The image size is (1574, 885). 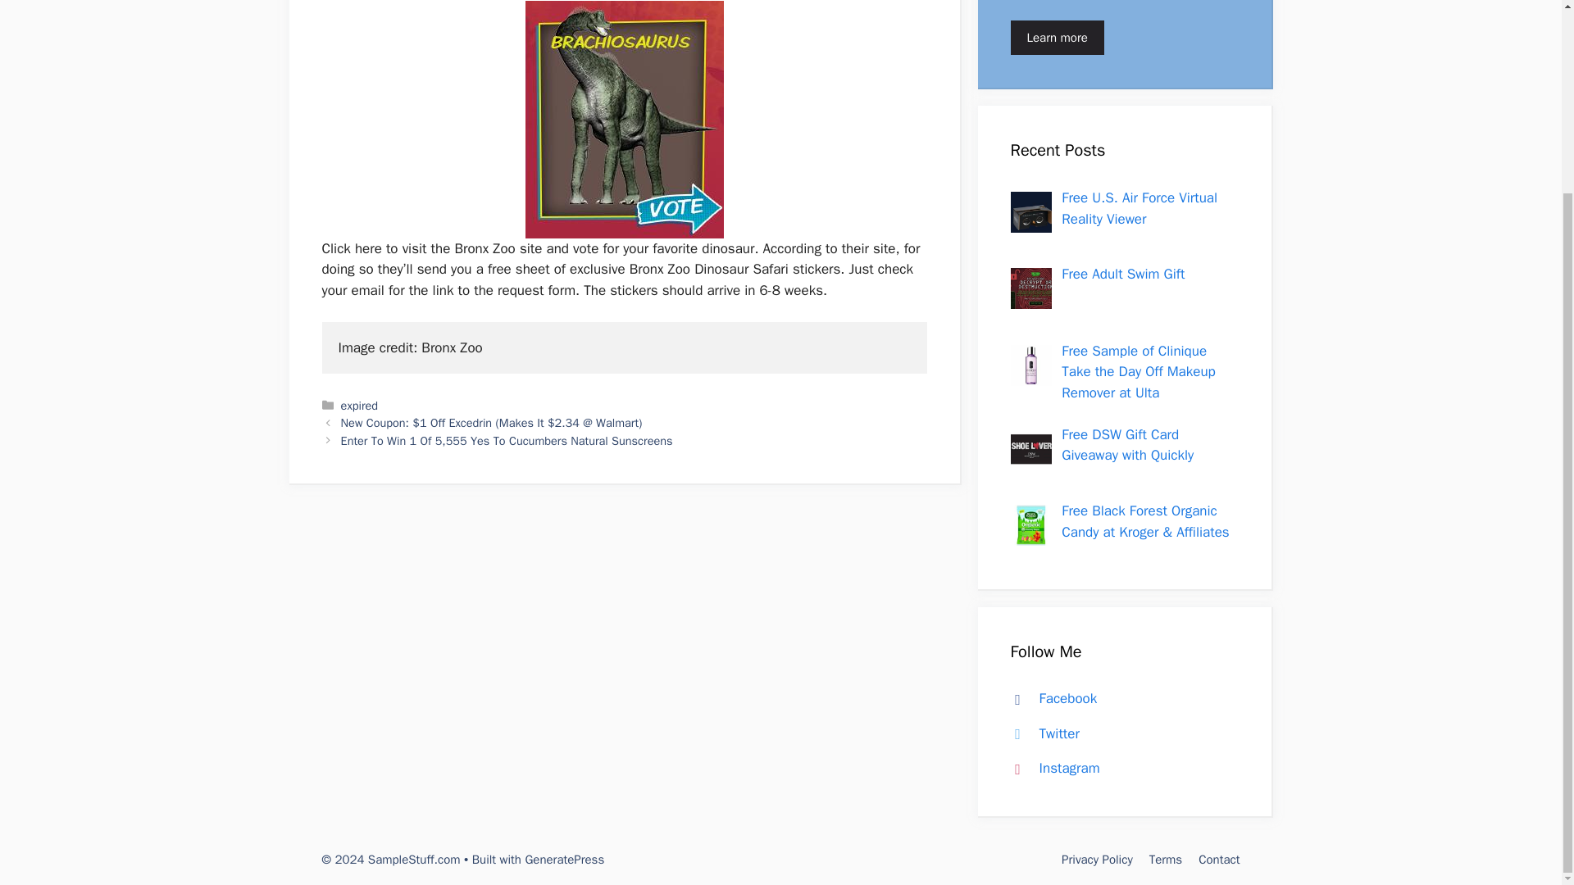 What do you see at coordinates (507, 441) in the screenshot?
I see `Next` at bounding box center [507, 441].